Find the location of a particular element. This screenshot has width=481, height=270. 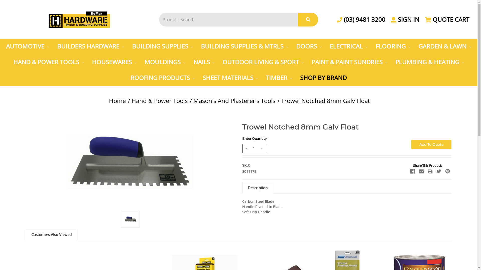

Decrease Quantity: is located at coordinates (246, 148).